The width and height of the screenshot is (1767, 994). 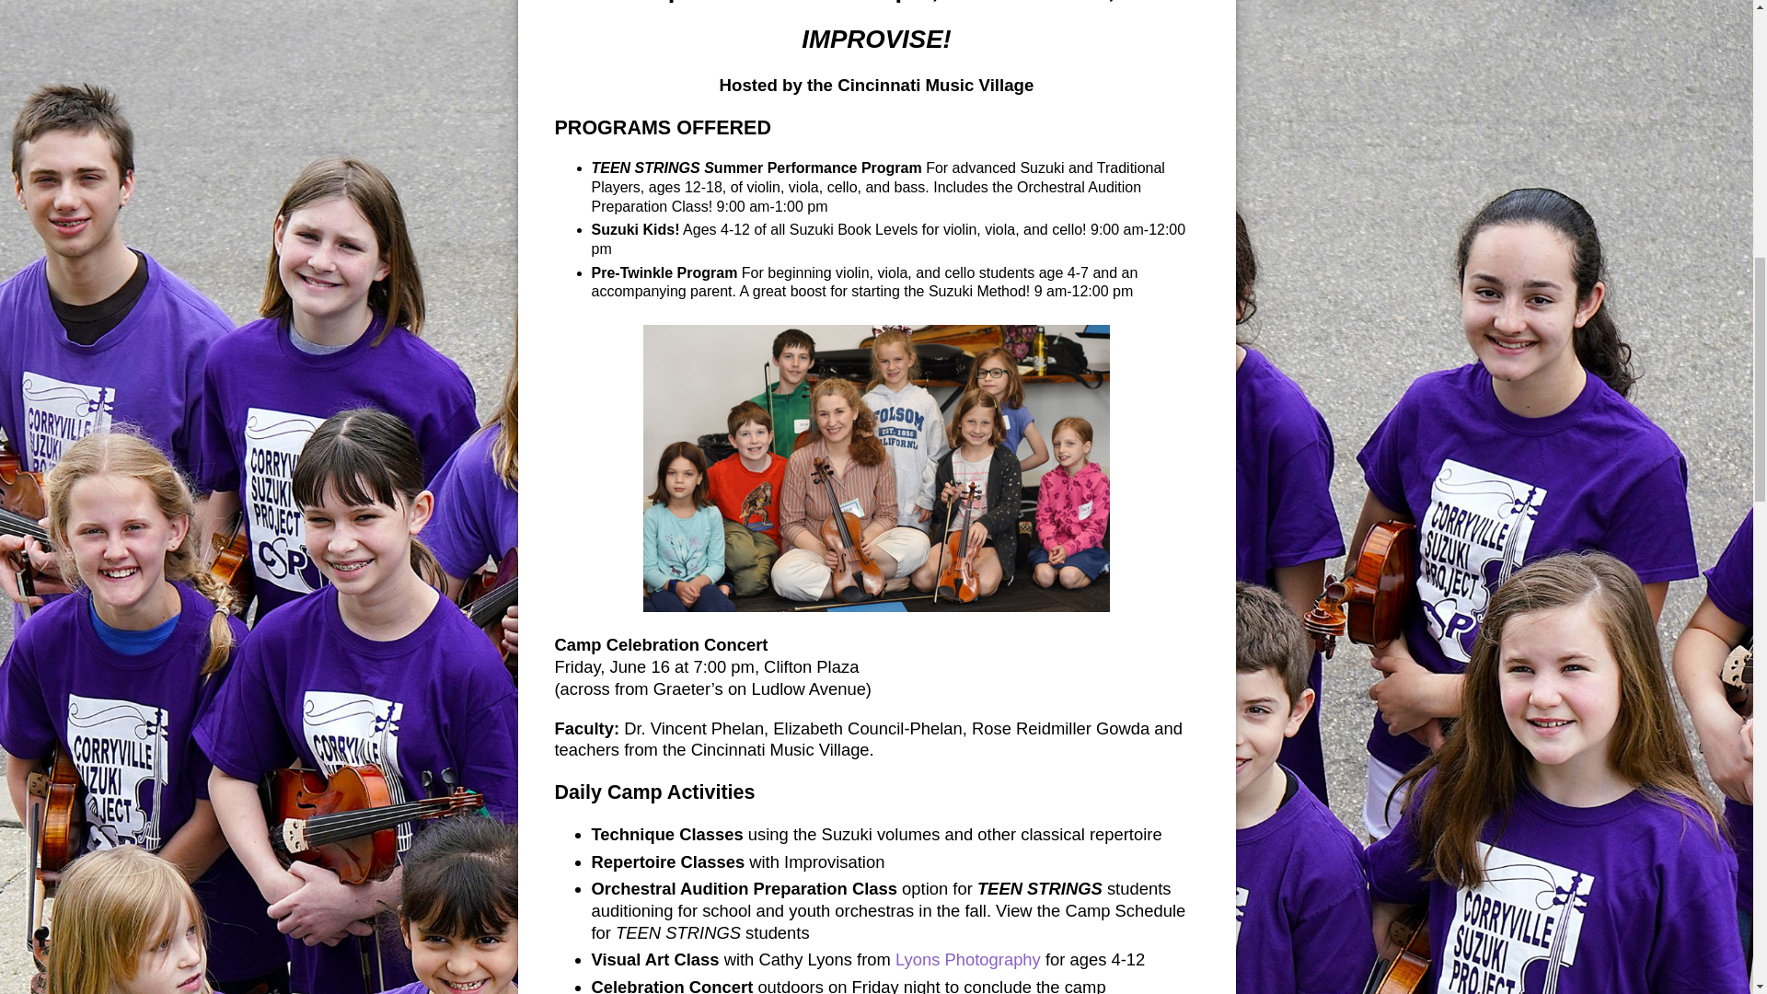 What do you see at coordinates (887, 920) in the screenshot?
I see `Camp Schedule for TEEN STRINGS students` at bounding box center [887, 920].